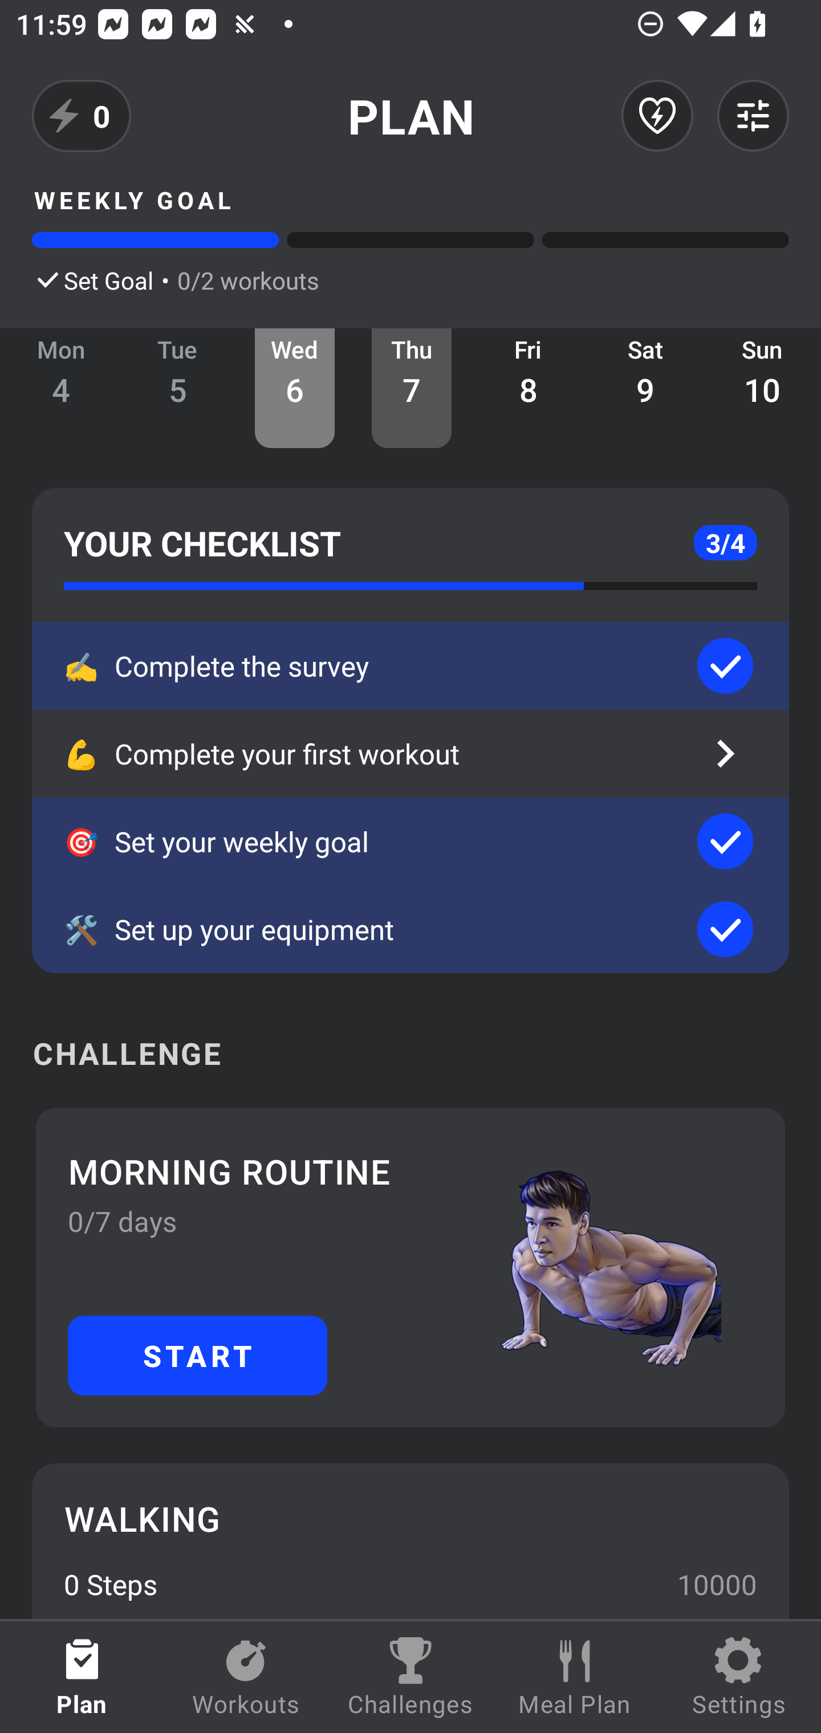 Image resolution: width=821 pixels, height=1733 pixels. Describe the element at coordinates (410, 754) in the screenshot. I see `💪 Complete your first workout` at that location.